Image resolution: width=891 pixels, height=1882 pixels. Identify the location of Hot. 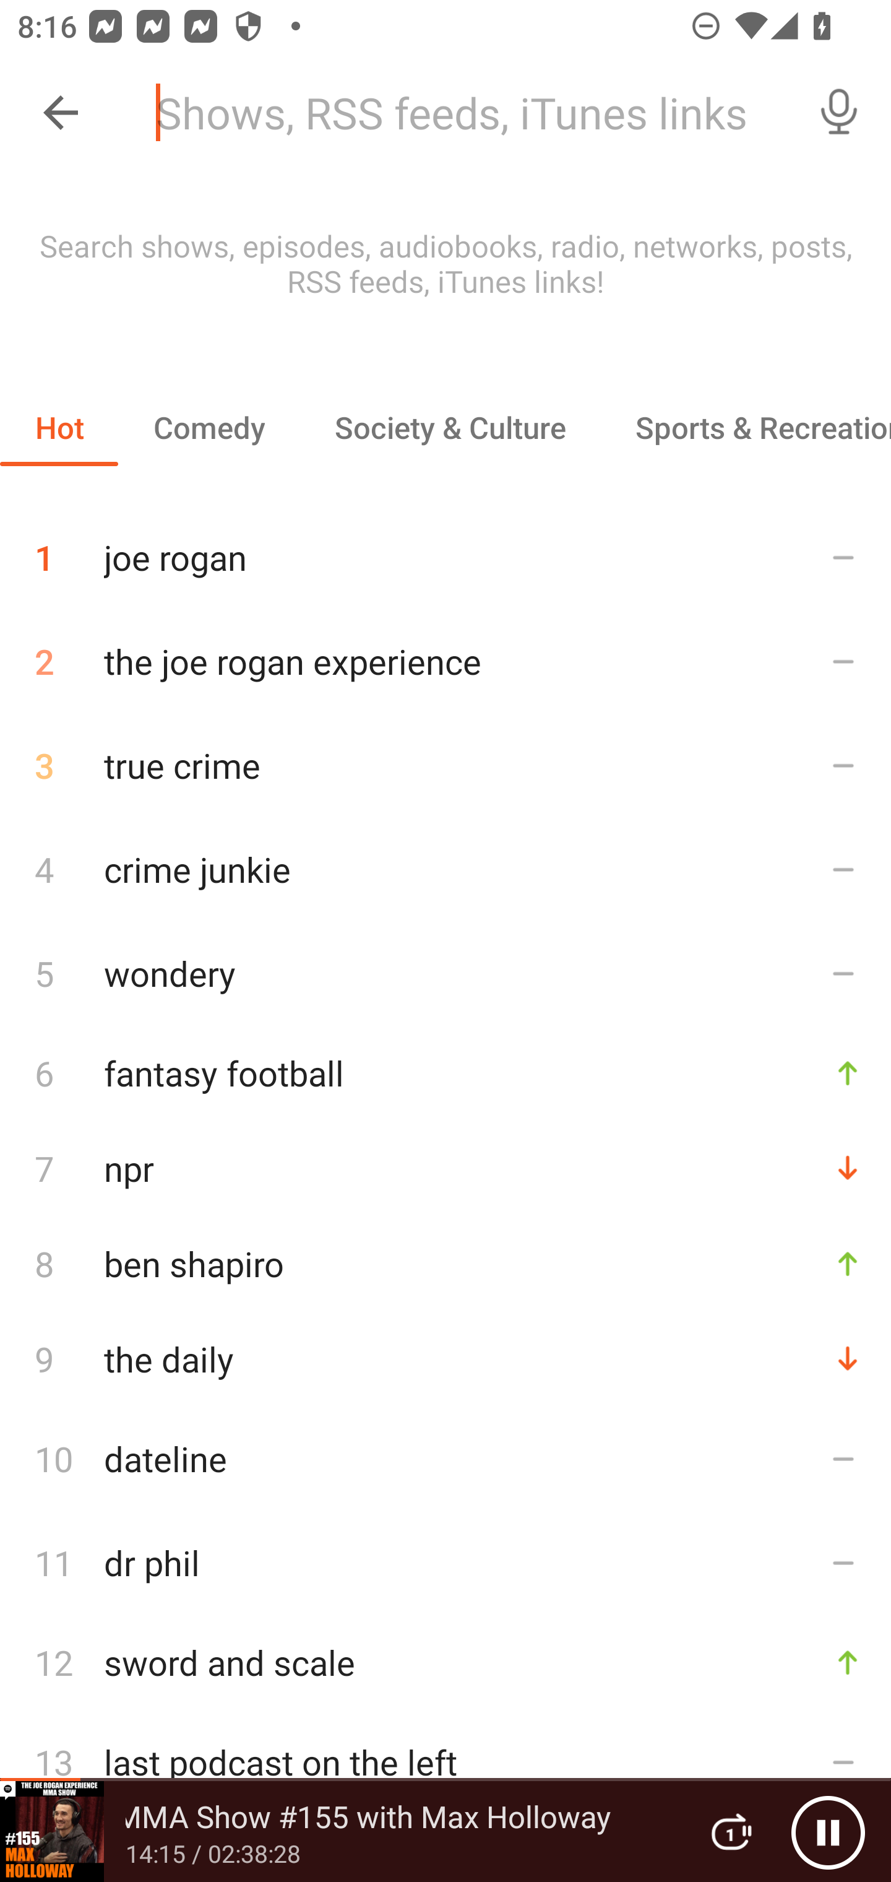
(59, 427).